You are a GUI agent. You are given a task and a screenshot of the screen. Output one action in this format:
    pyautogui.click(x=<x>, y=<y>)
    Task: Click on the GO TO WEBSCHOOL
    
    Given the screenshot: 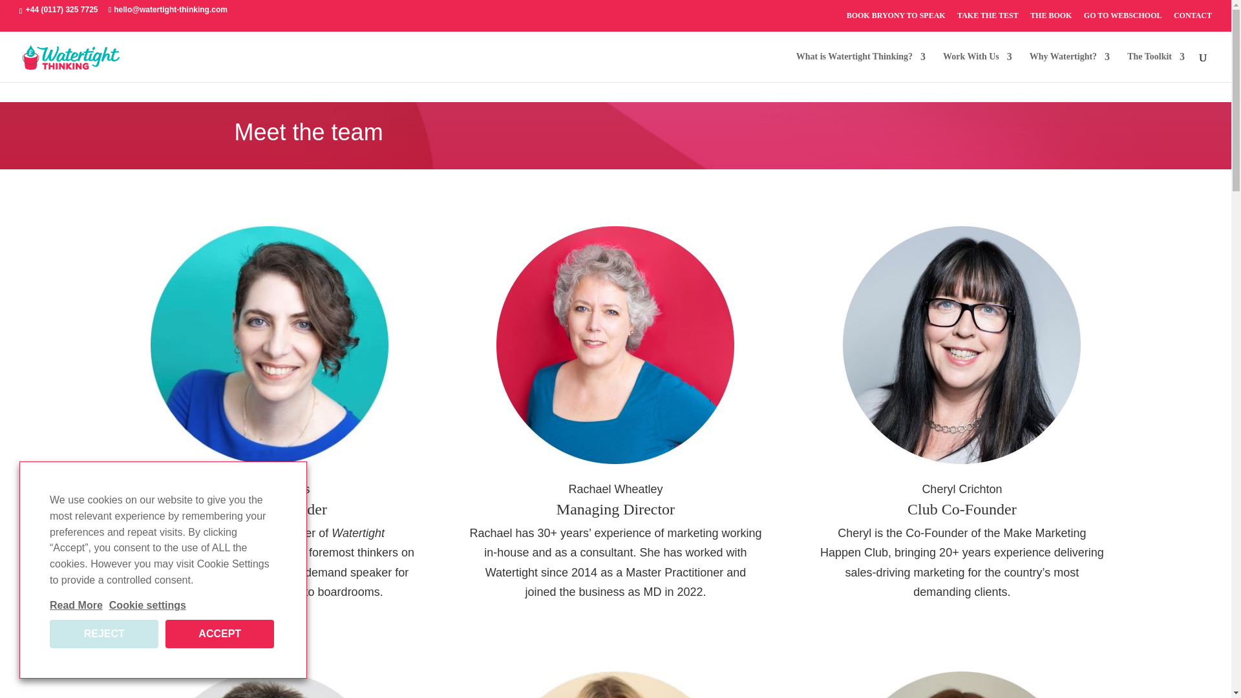 What is the action you would take?
    pyautogui.click(x=1122, y=18)
    